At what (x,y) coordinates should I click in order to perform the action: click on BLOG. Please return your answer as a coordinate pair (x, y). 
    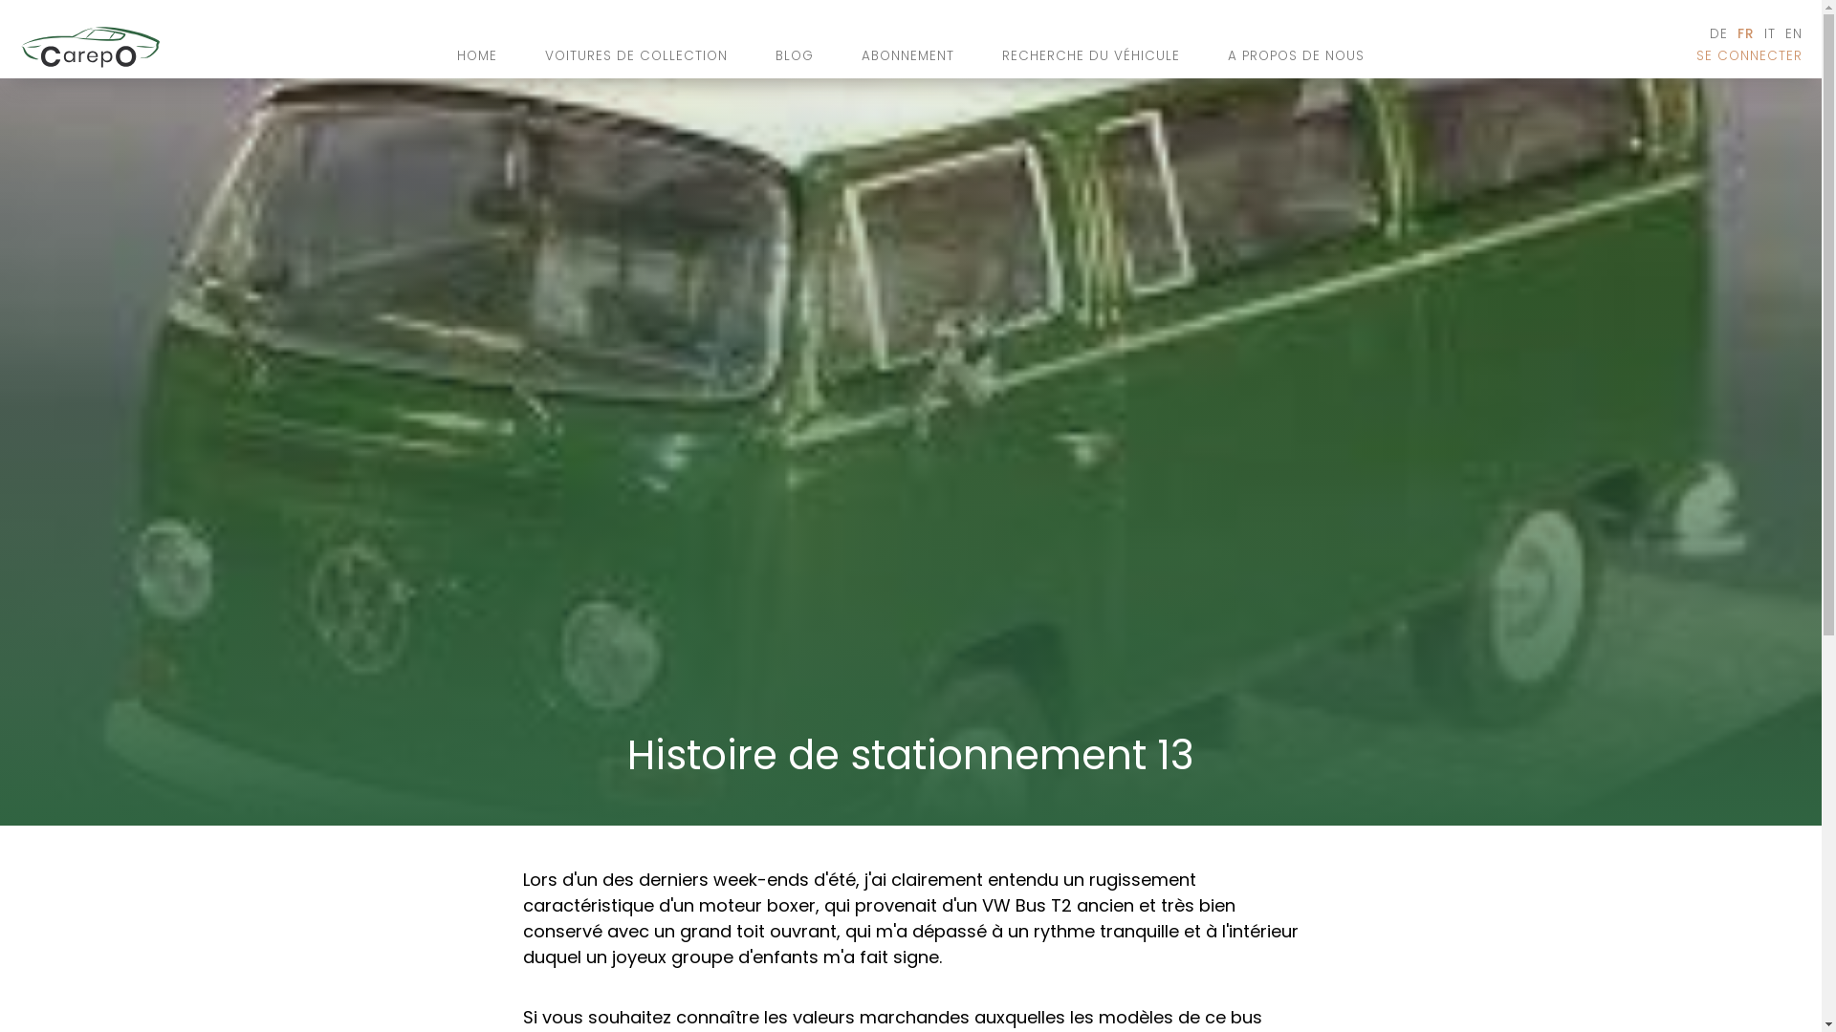
    Looking at the image, I should click on (795, 56).